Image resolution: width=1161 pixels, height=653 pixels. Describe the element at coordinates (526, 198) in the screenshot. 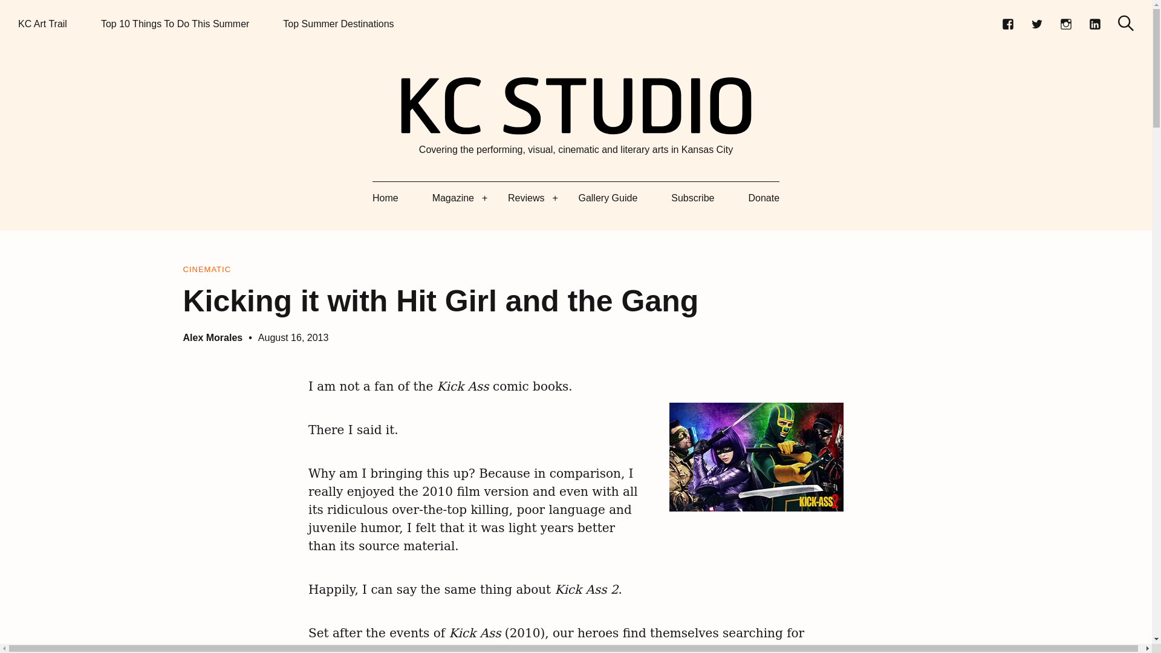

I see `Reviews` at that location.